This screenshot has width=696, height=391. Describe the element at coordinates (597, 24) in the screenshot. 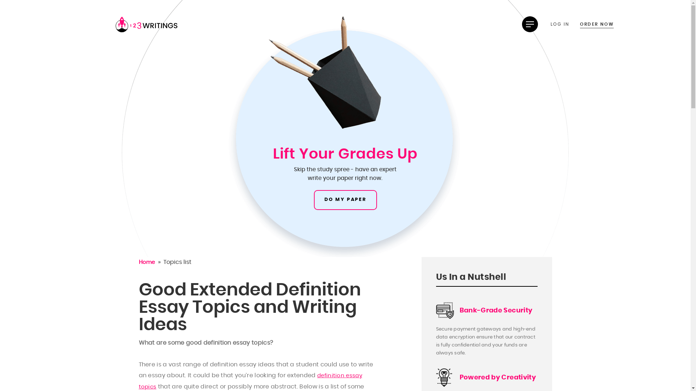

I see `ORDER NOW` at that location.